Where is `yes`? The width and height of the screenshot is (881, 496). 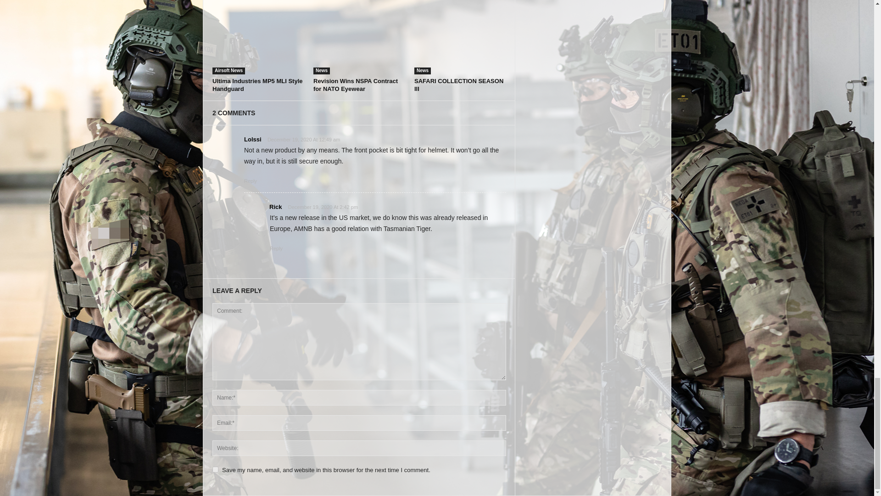
yes is located at coordinates (215, 469).